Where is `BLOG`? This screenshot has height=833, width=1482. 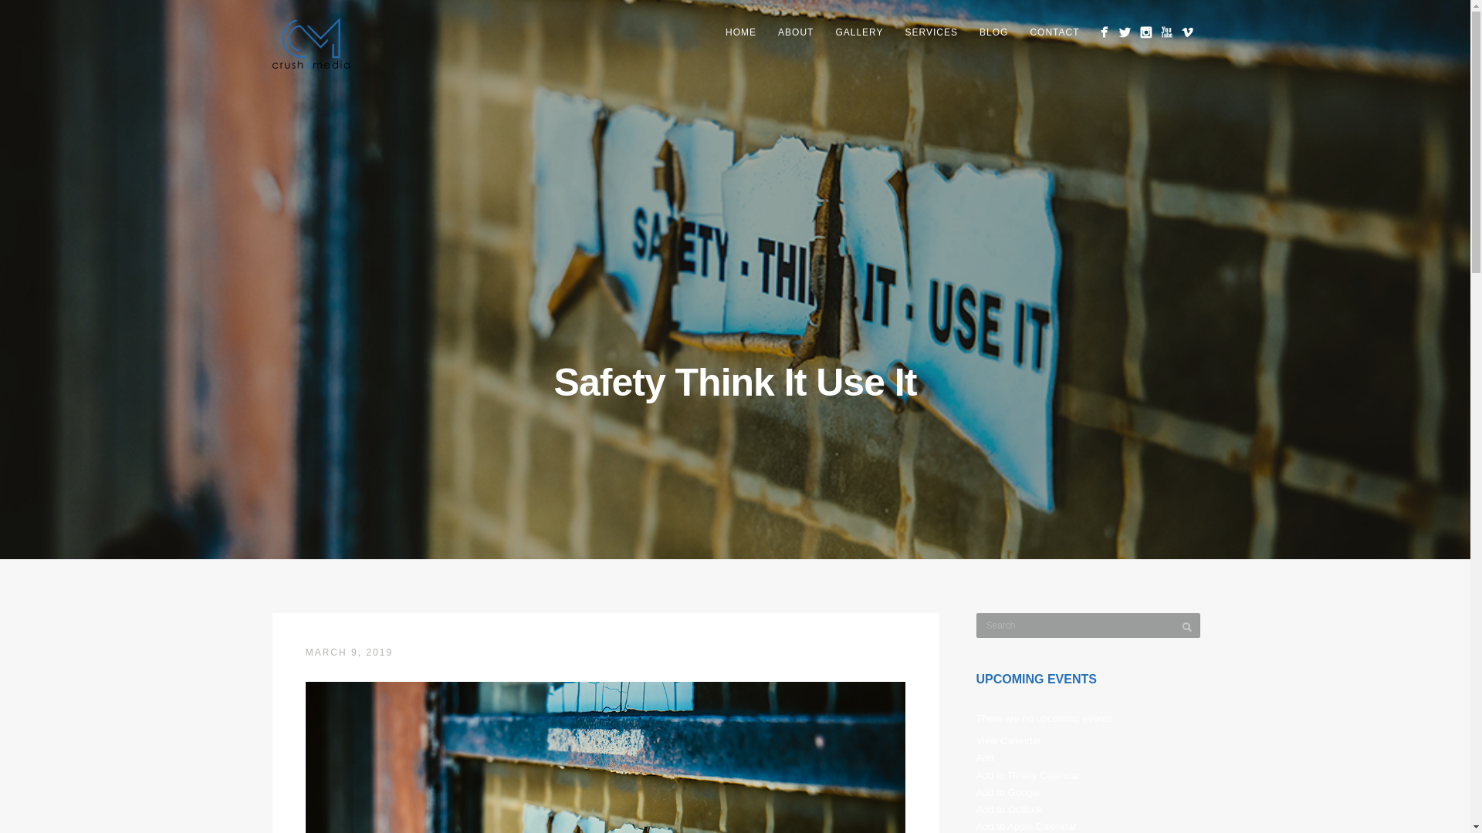 BLOG is located at coordinates (994, 32).